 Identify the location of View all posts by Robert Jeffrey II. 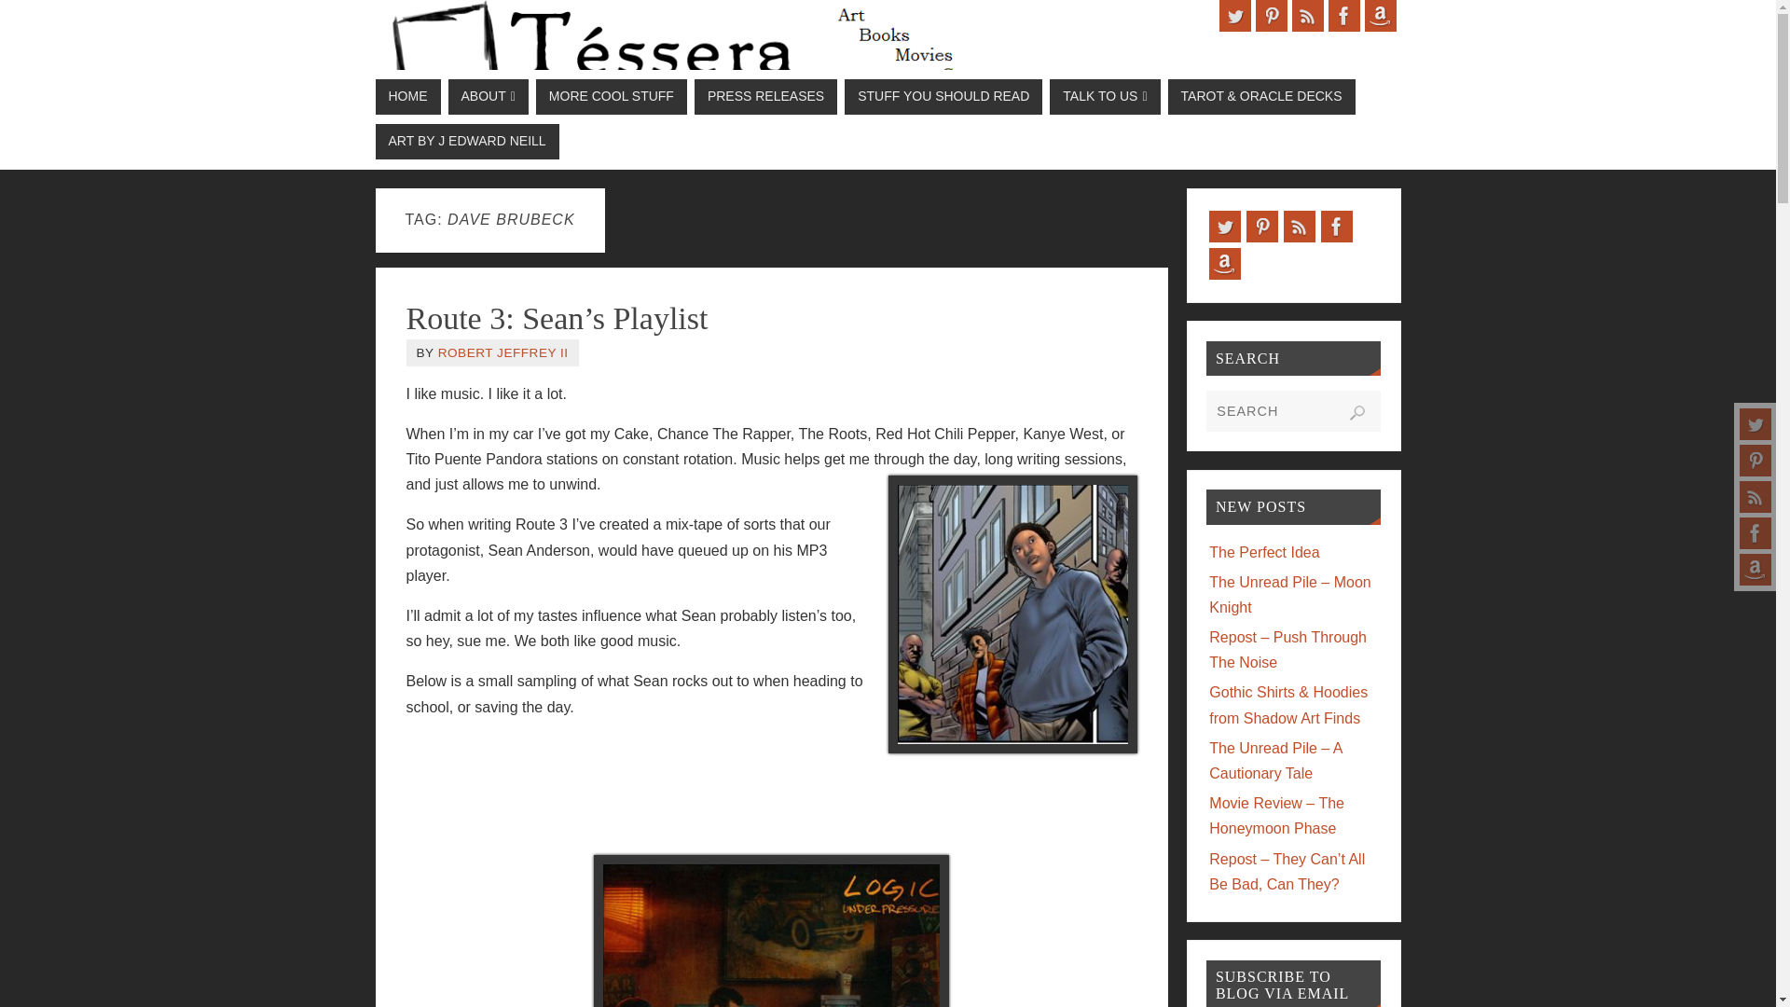
(503, 352).